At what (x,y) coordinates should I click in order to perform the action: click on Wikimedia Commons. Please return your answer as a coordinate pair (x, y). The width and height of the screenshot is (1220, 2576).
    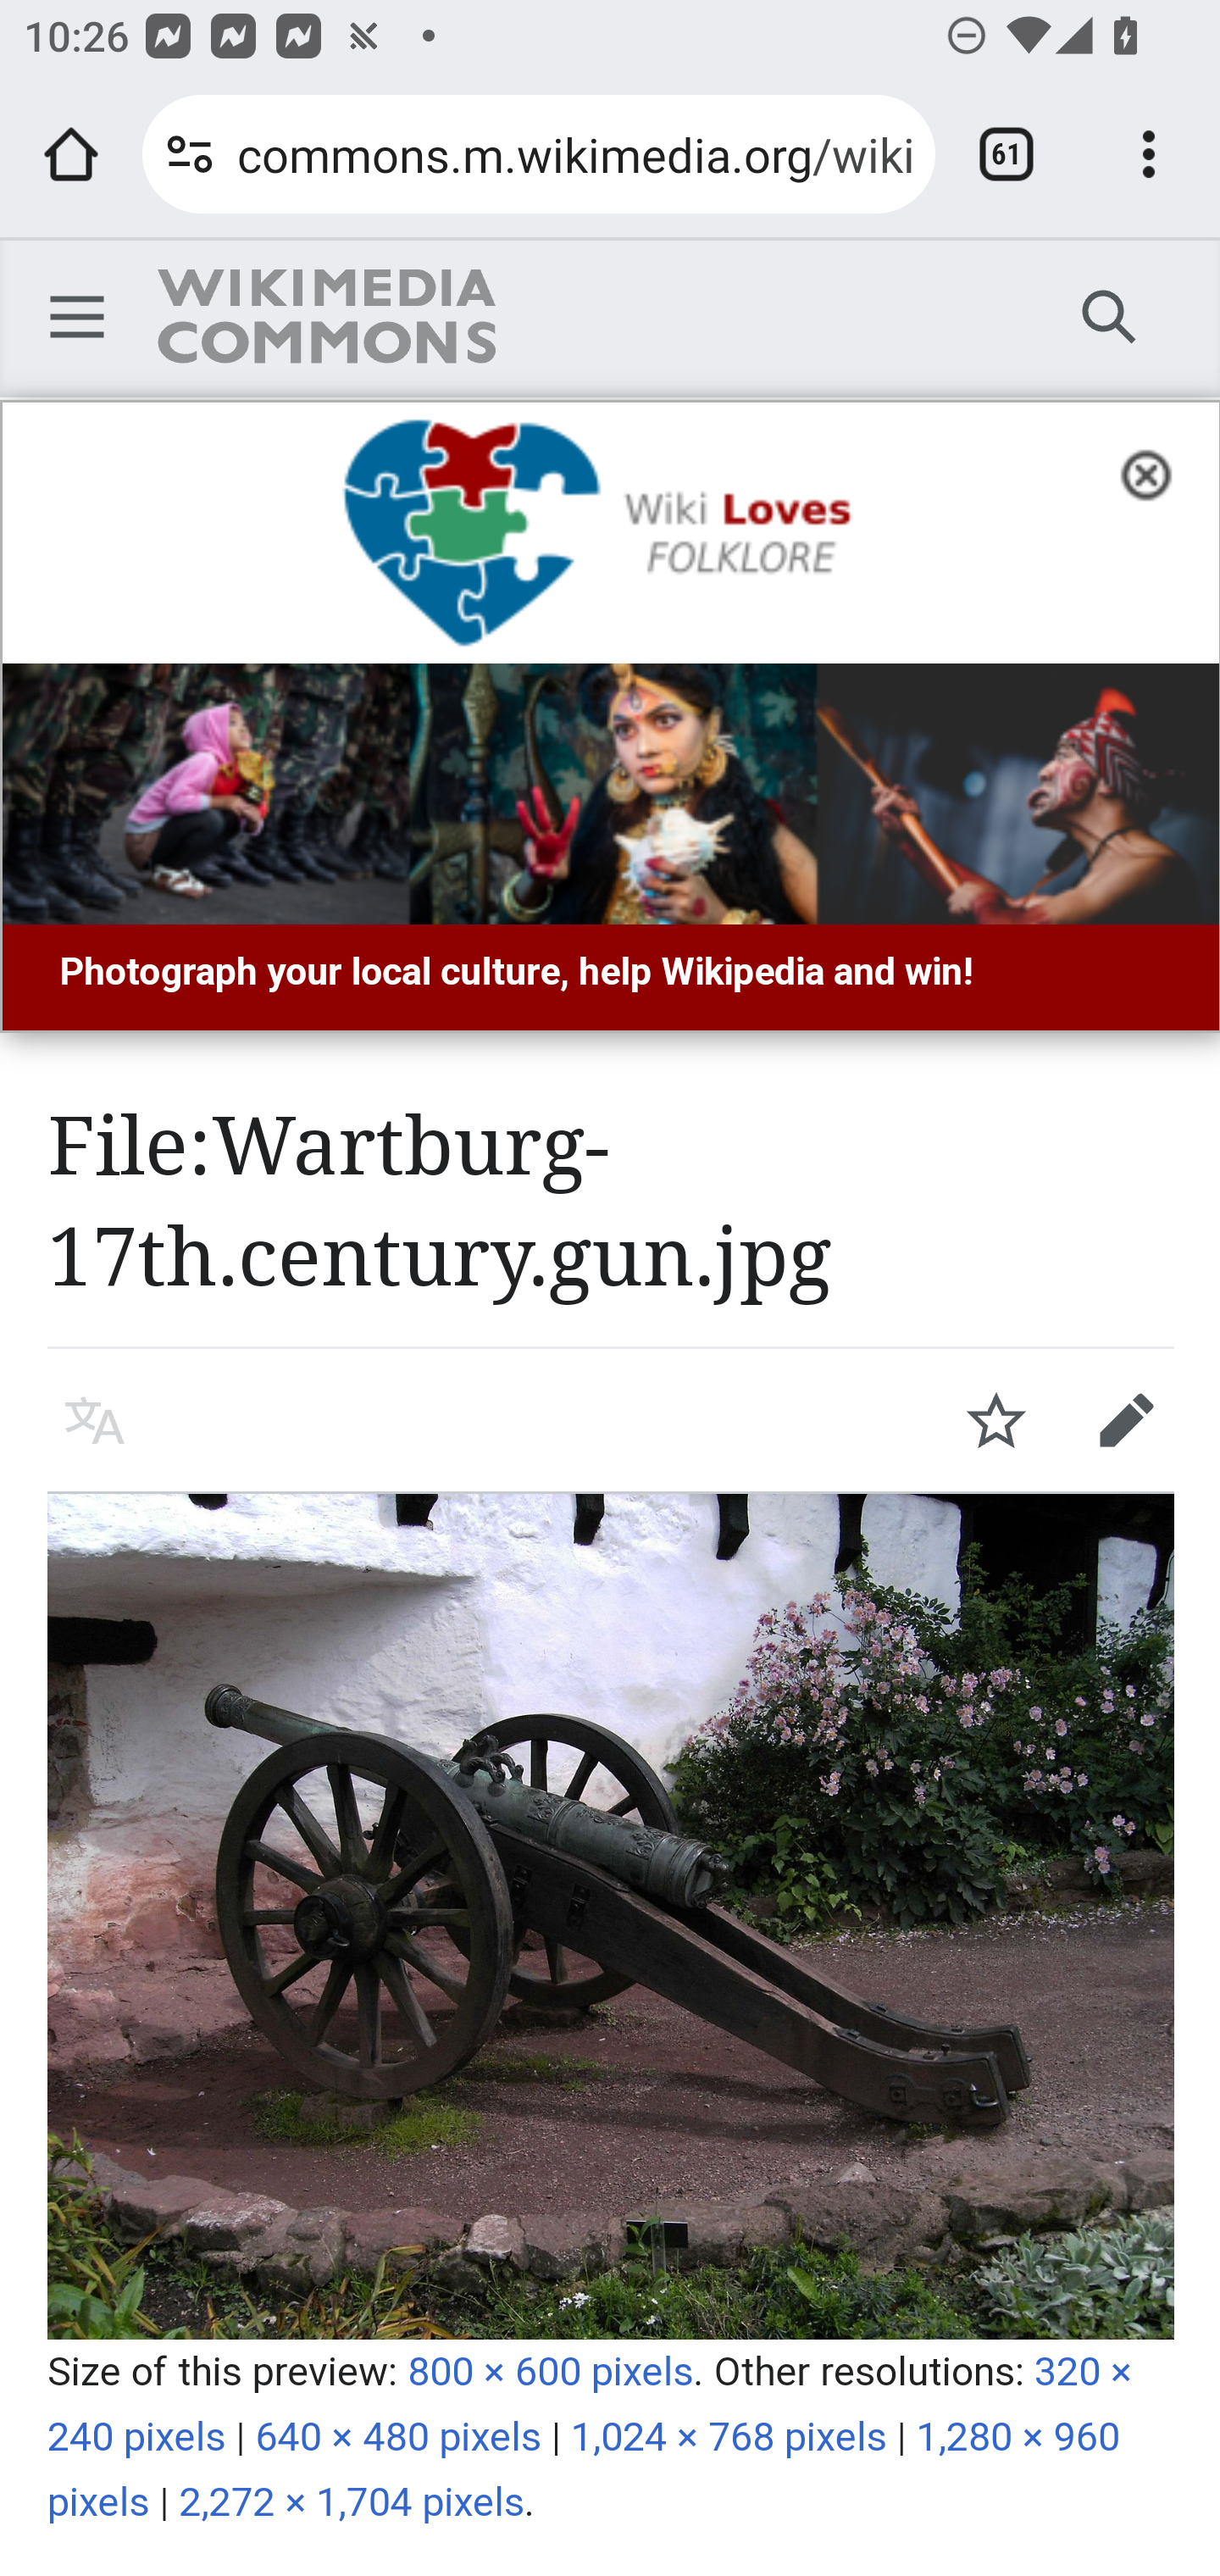
    Looking at the image, I should click on (325, 315).